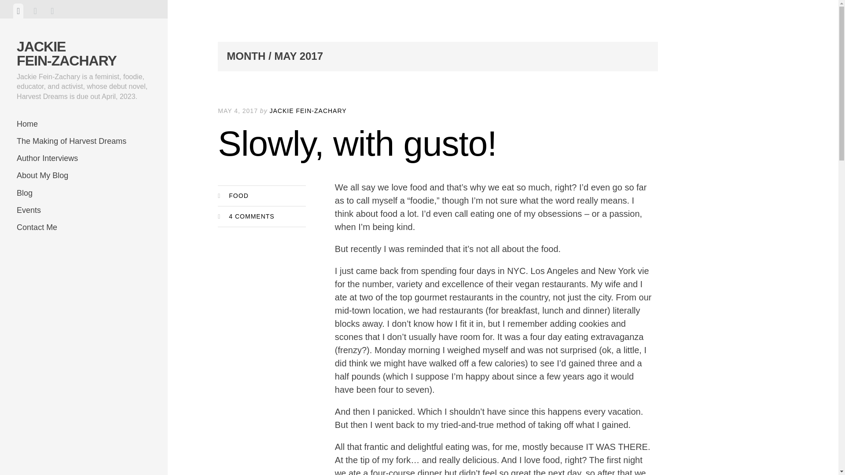 Image resolution: width=845 pixels, height=475 pixels. I want to click on The Making of Harvest Dreams, so click(84, 142).